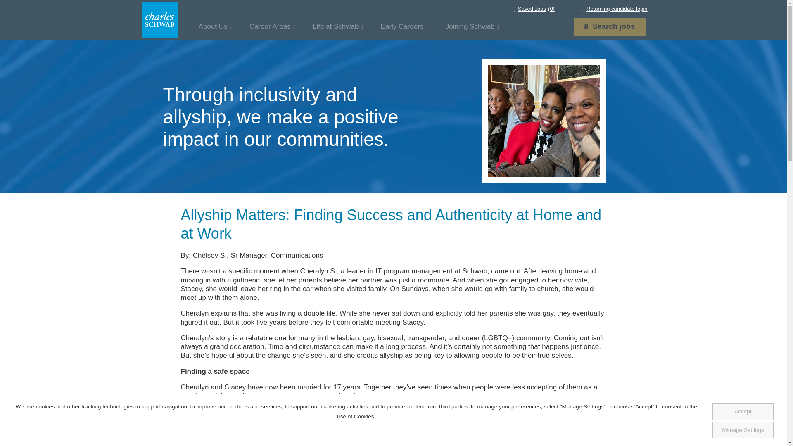 This screenshot has width=793, height=446. I want to click on Returning candidate login, so click(404, 26).